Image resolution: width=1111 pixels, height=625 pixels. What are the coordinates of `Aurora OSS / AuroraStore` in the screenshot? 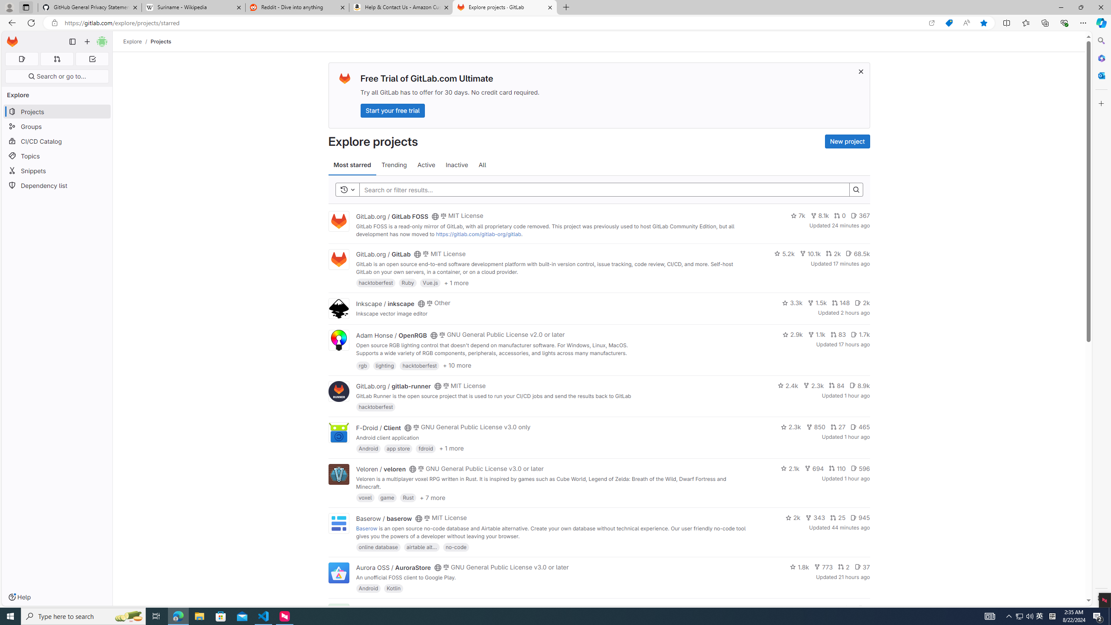 It's located at (393, 568).